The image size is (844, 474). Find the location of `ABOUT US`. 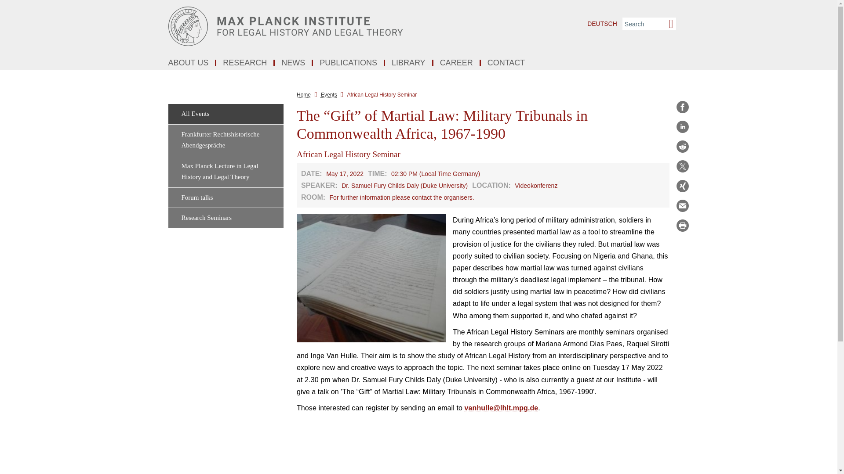

ABOUT US is located at coordinates (189, 63).